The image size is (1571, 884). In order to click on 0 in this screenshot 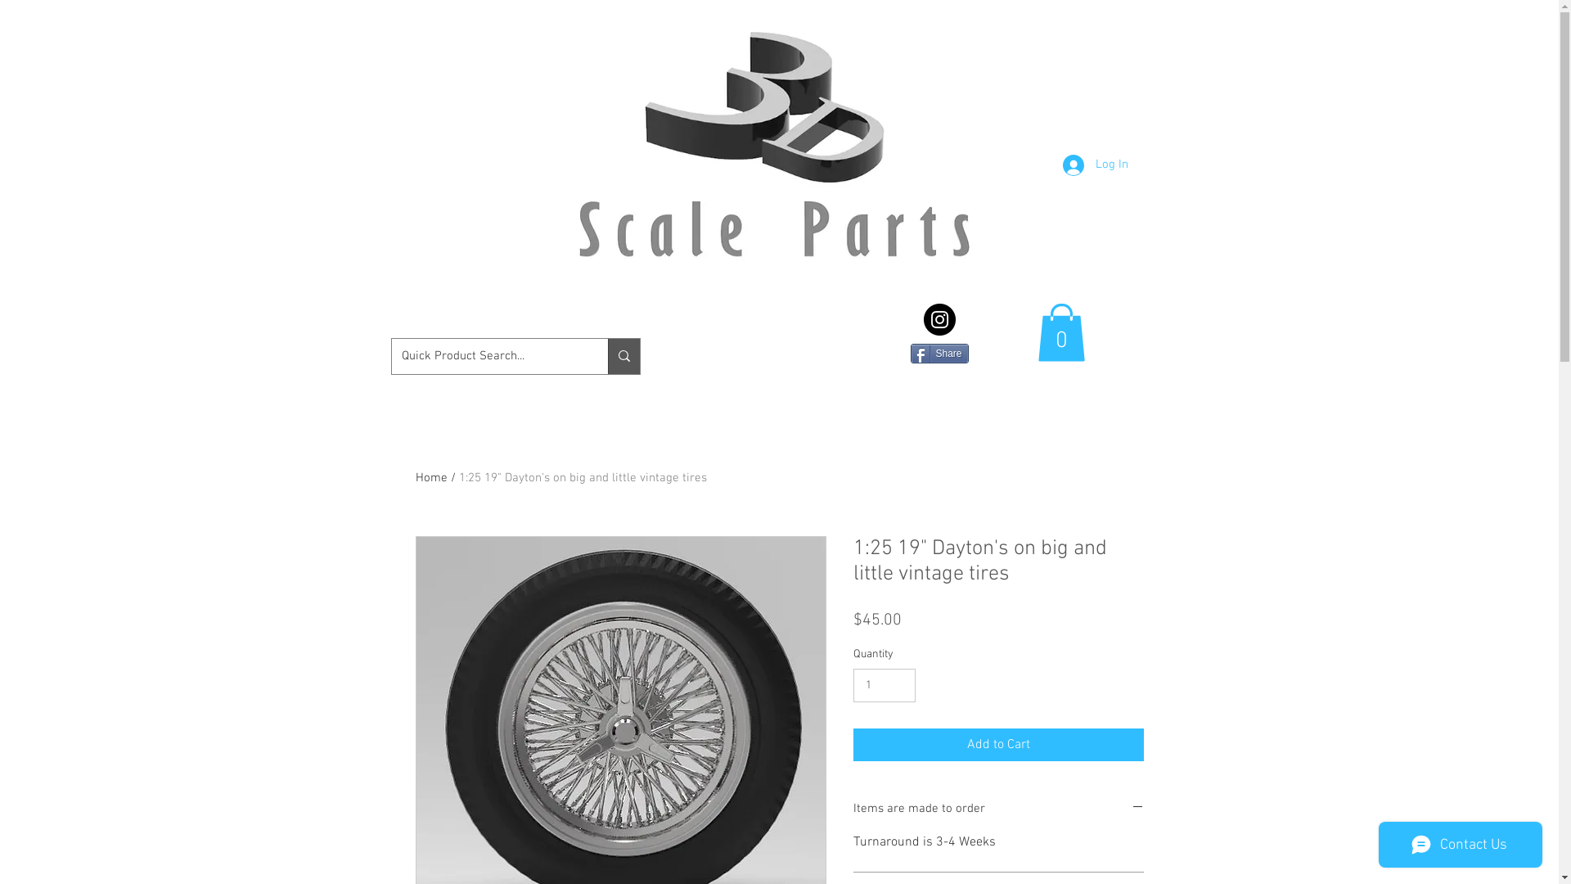, I will do `click(1062, 332)`.